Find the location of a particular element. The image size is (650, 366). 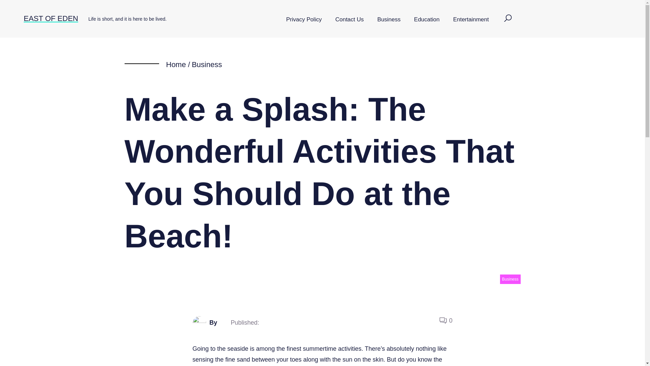

Home is located at coordinates (176, 64).